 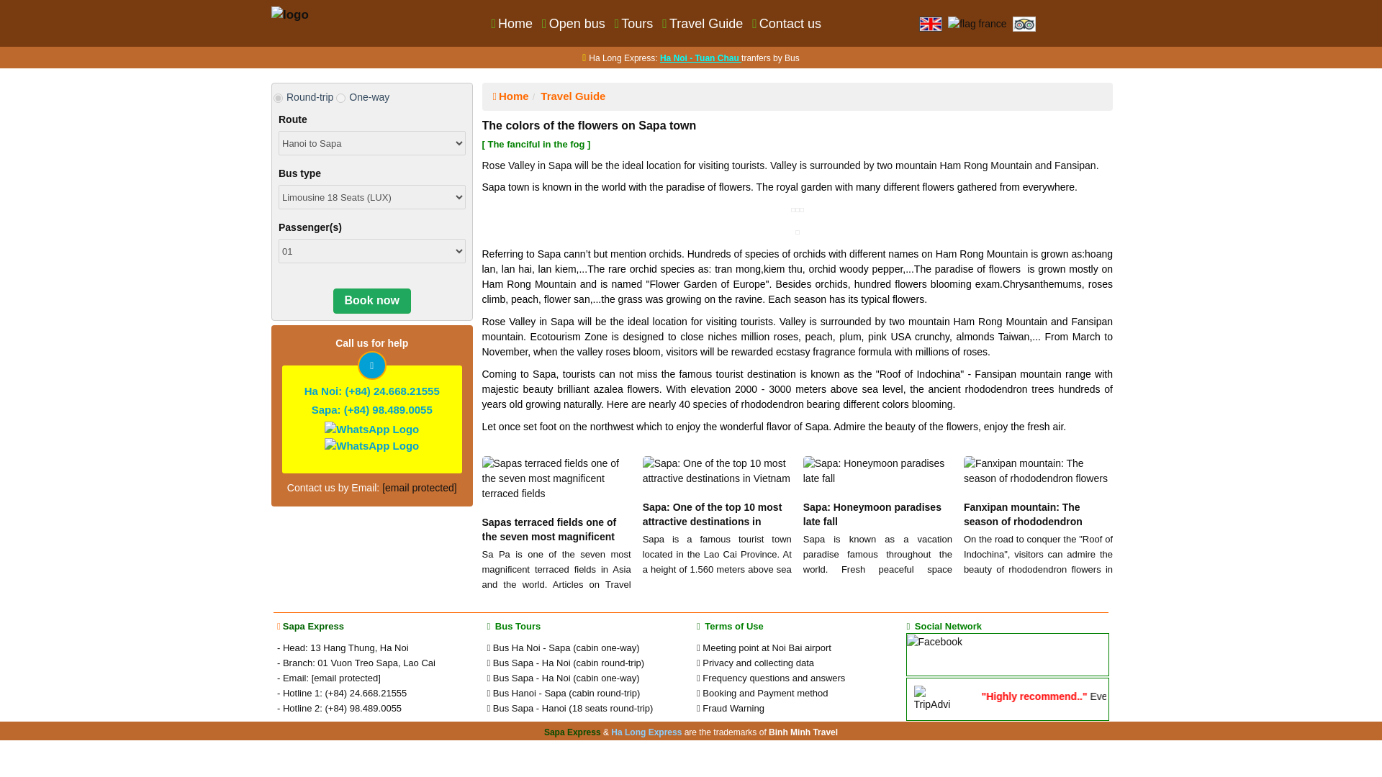 I want to click on Open bus, so click(x=574, y=23).